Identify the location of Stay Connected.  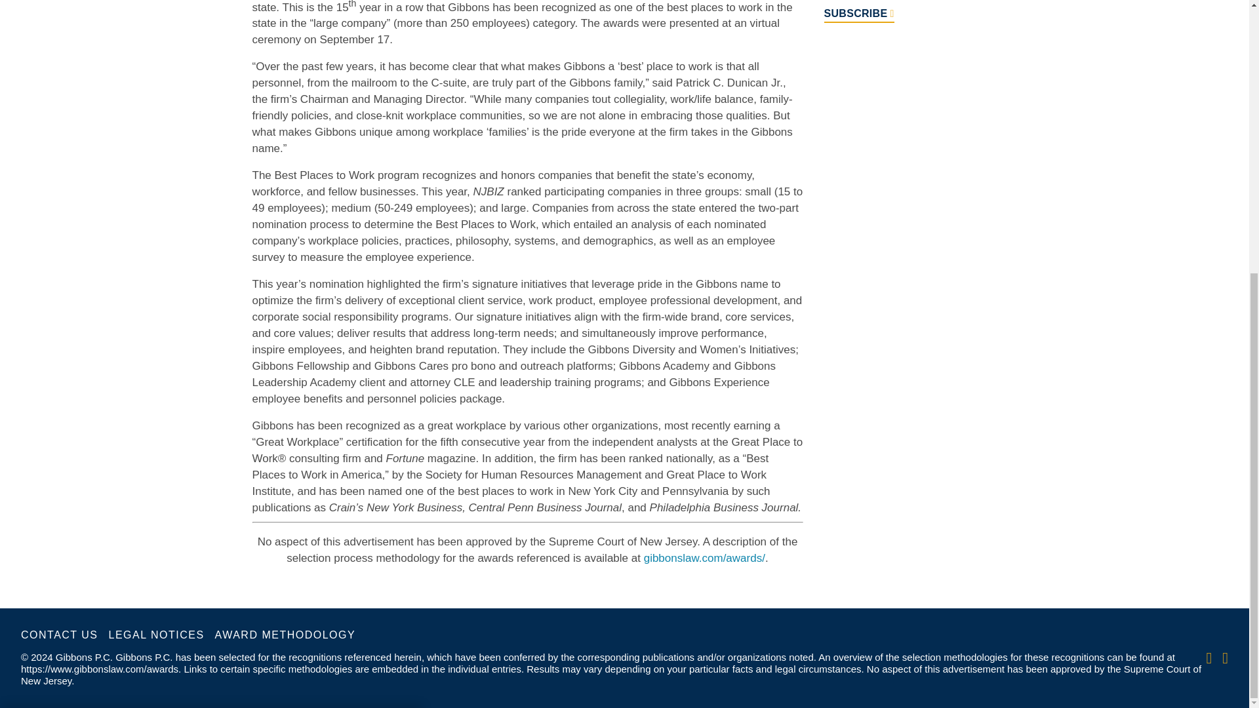
(915, 20).